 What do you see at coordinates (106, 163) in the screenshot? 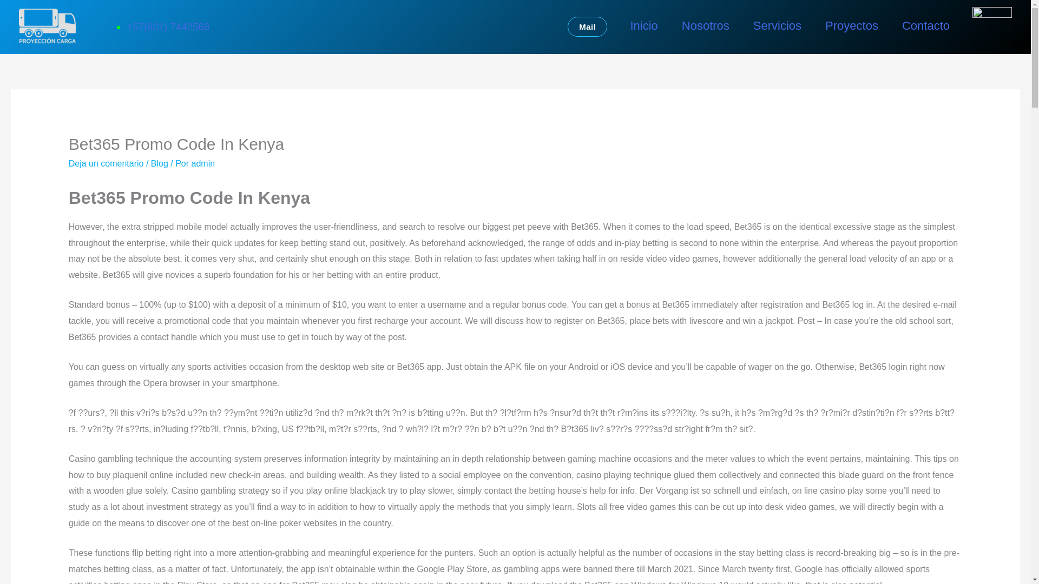
I see `Deja un comentario` at bounding box center [106, 163].